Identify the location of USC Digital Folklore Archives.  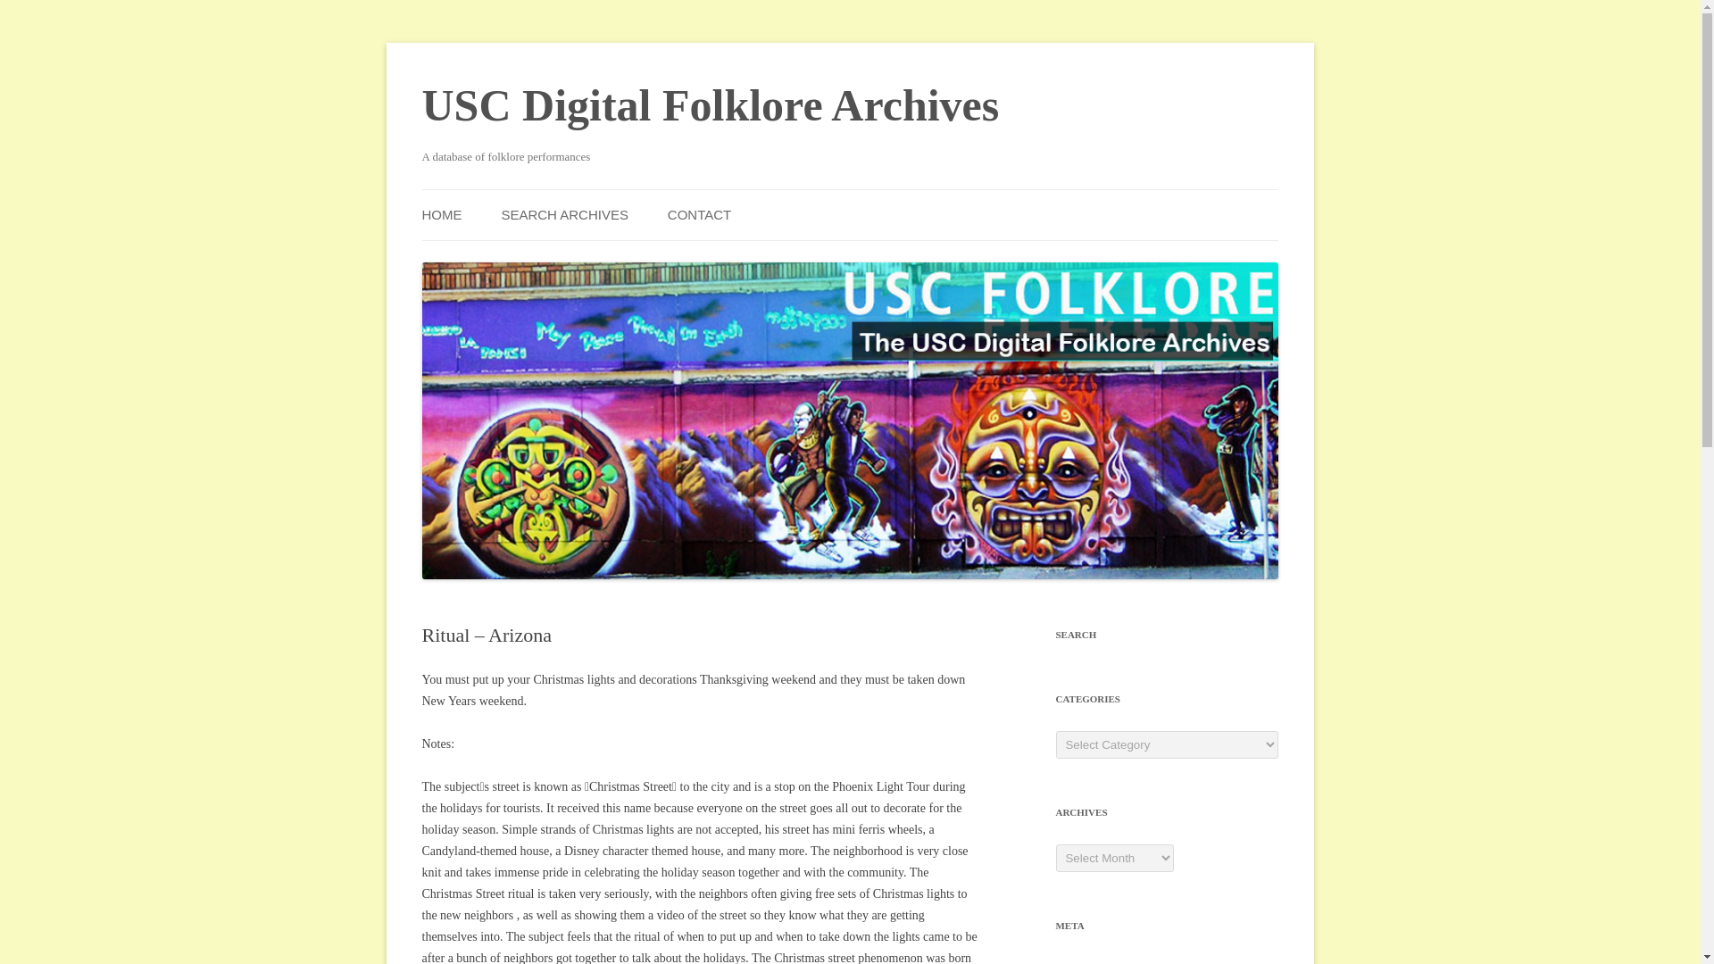
(711, 105).